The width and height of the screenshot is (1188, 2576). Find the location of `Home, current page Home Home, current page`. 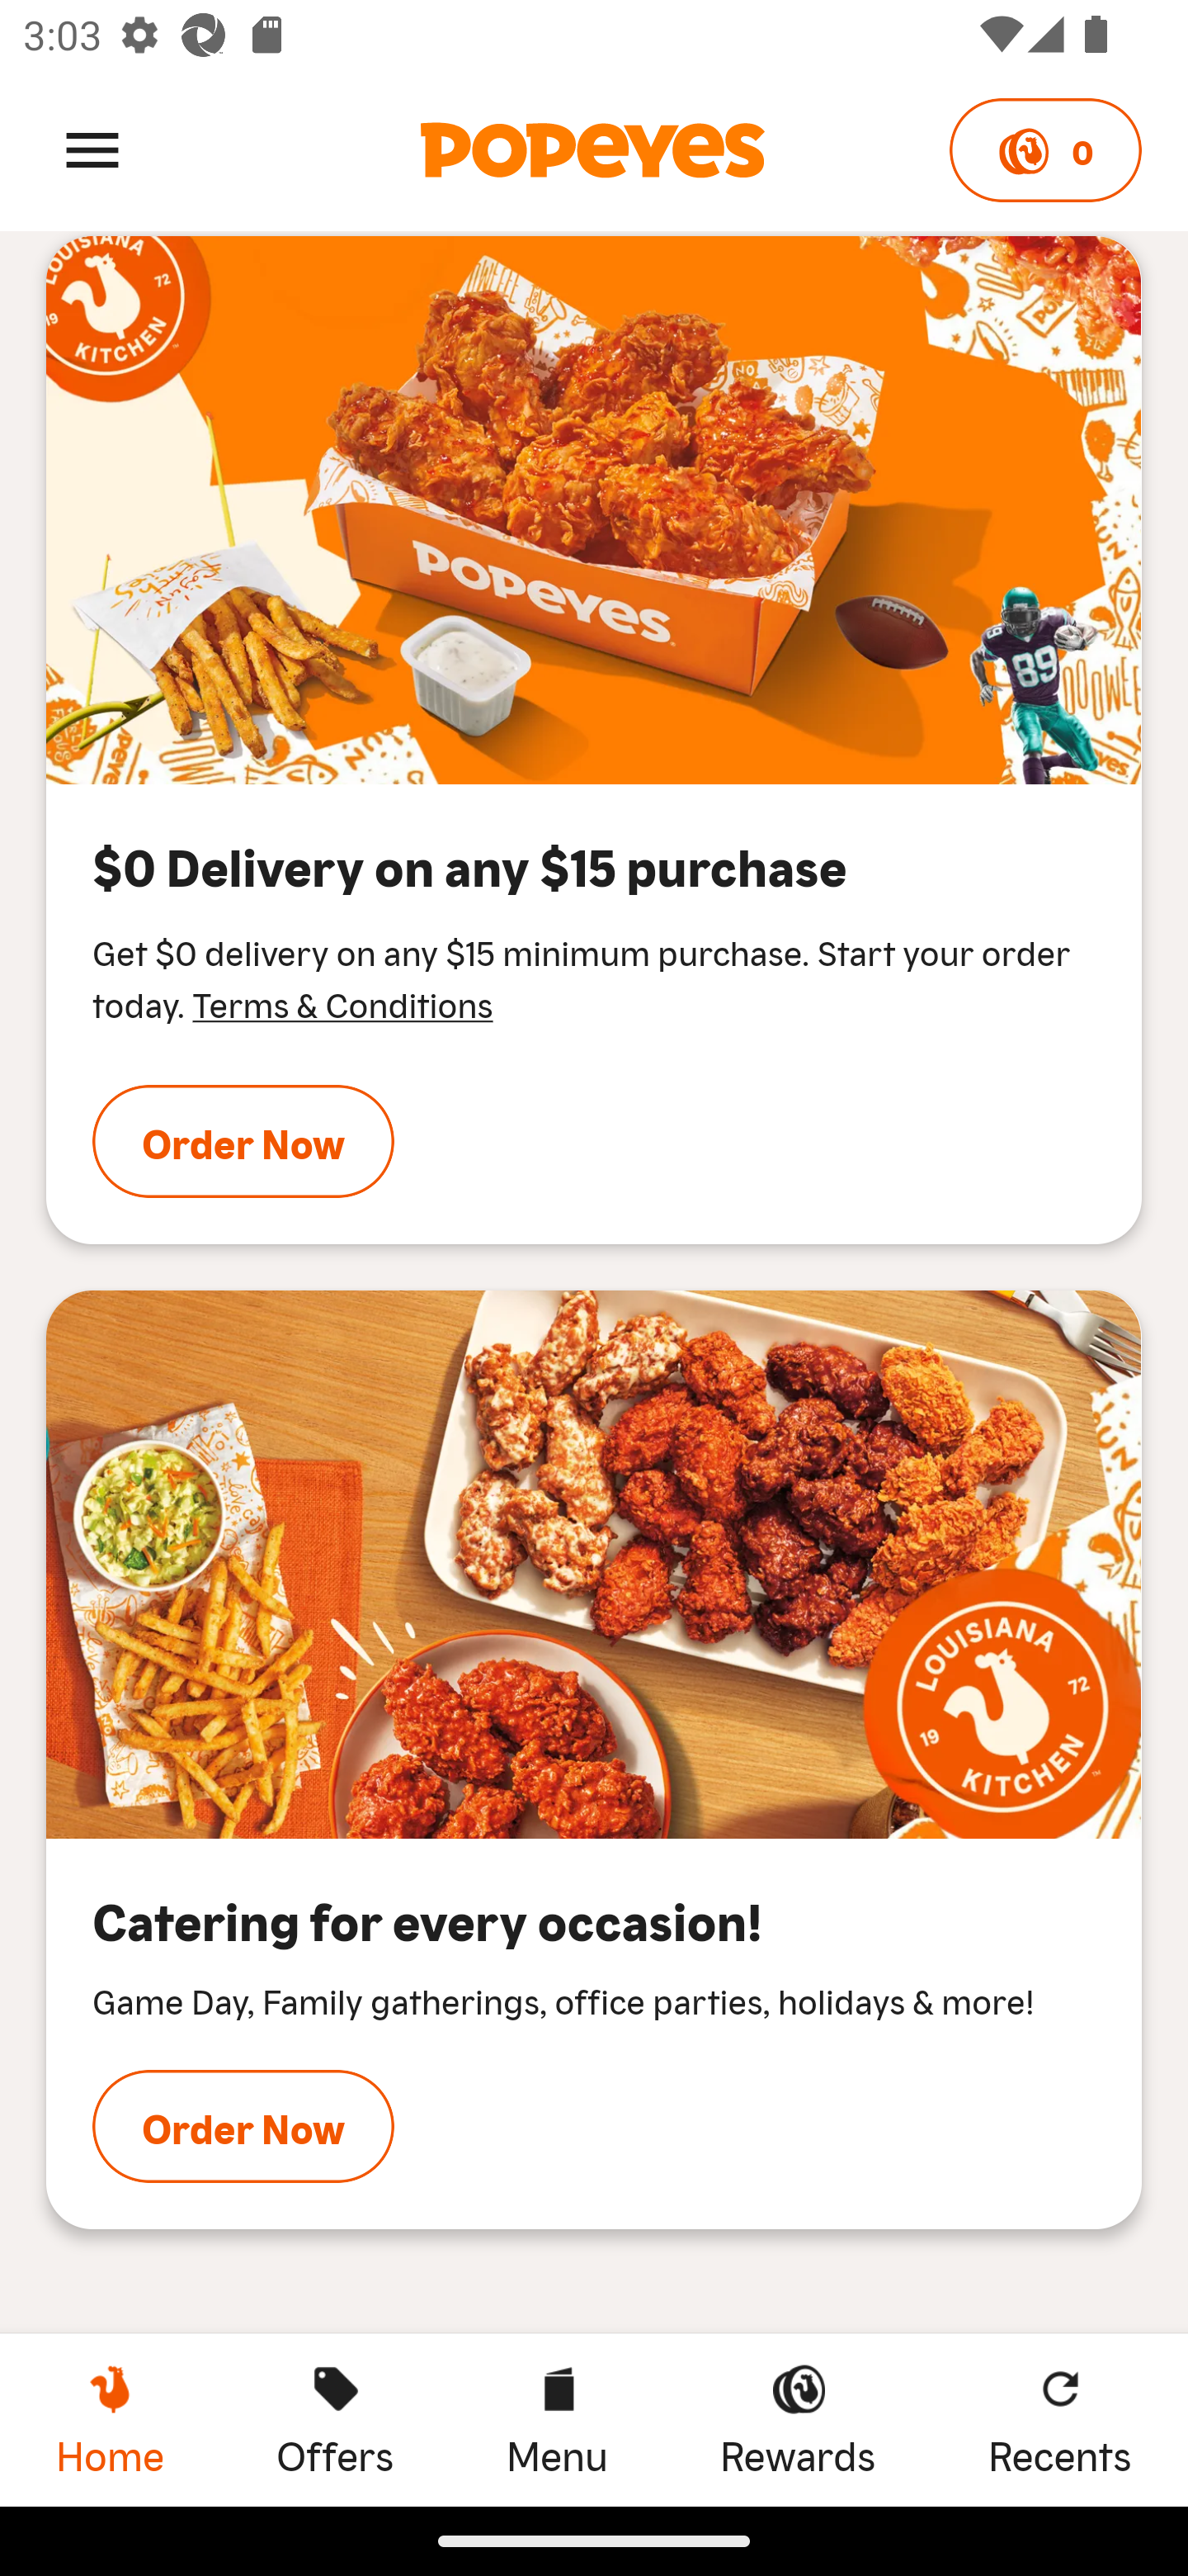

Home, current page Home Home, current page is located at coordinates (110, 2419).